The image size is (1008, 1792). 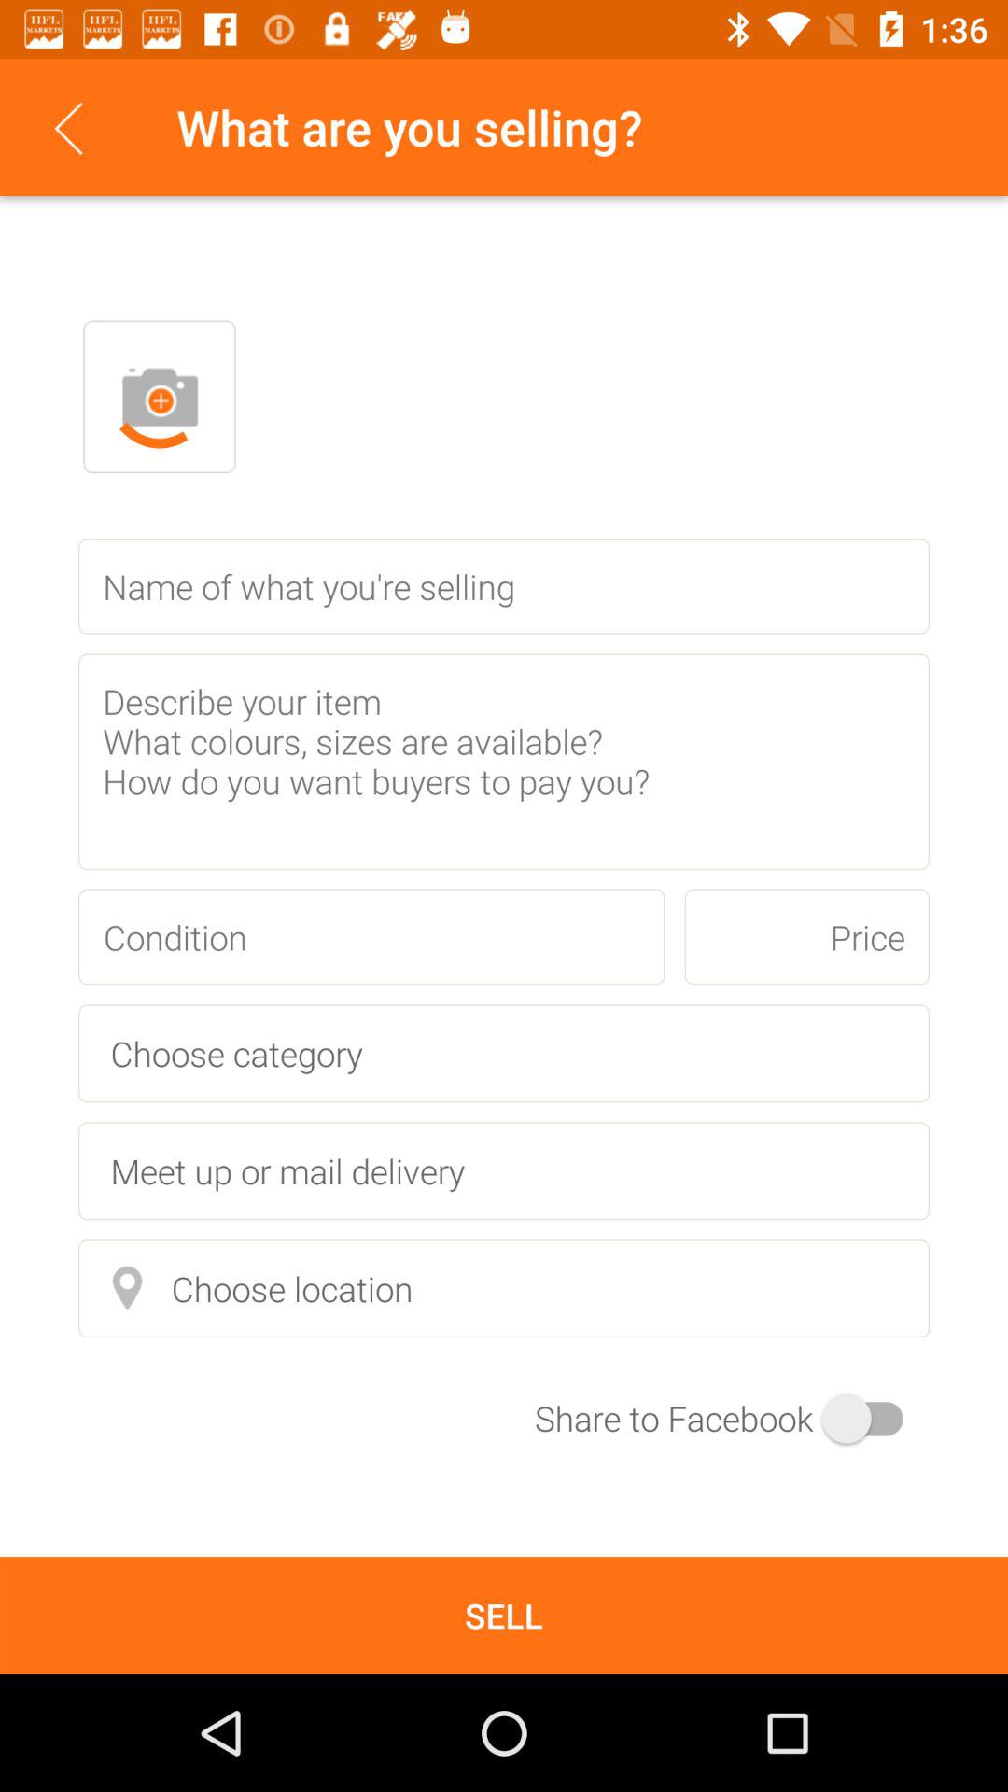 I want to click on click on choose category, so click(x=504, y=1053).